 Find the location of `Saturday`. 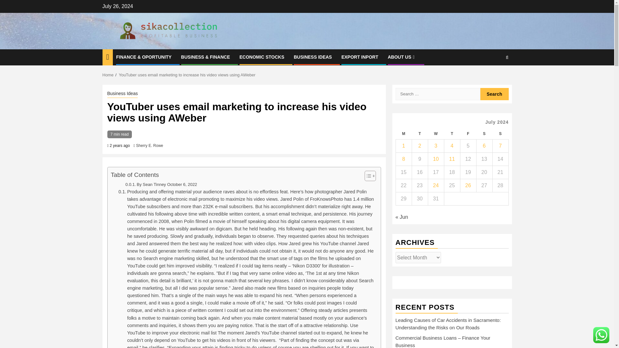

Saturday is located at coordinates (484, 134).